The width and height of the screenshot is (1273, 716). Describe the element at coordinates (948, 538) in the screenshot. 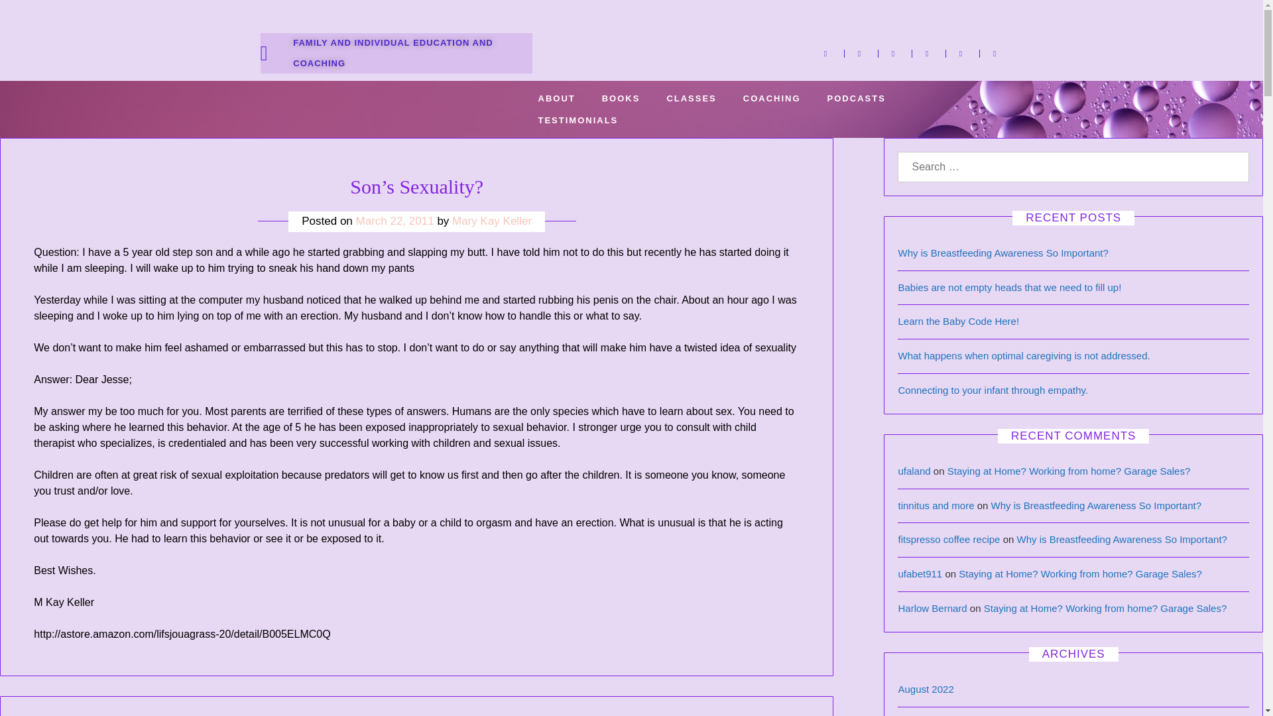

I see `fitspresso coffee recipe` at that location.